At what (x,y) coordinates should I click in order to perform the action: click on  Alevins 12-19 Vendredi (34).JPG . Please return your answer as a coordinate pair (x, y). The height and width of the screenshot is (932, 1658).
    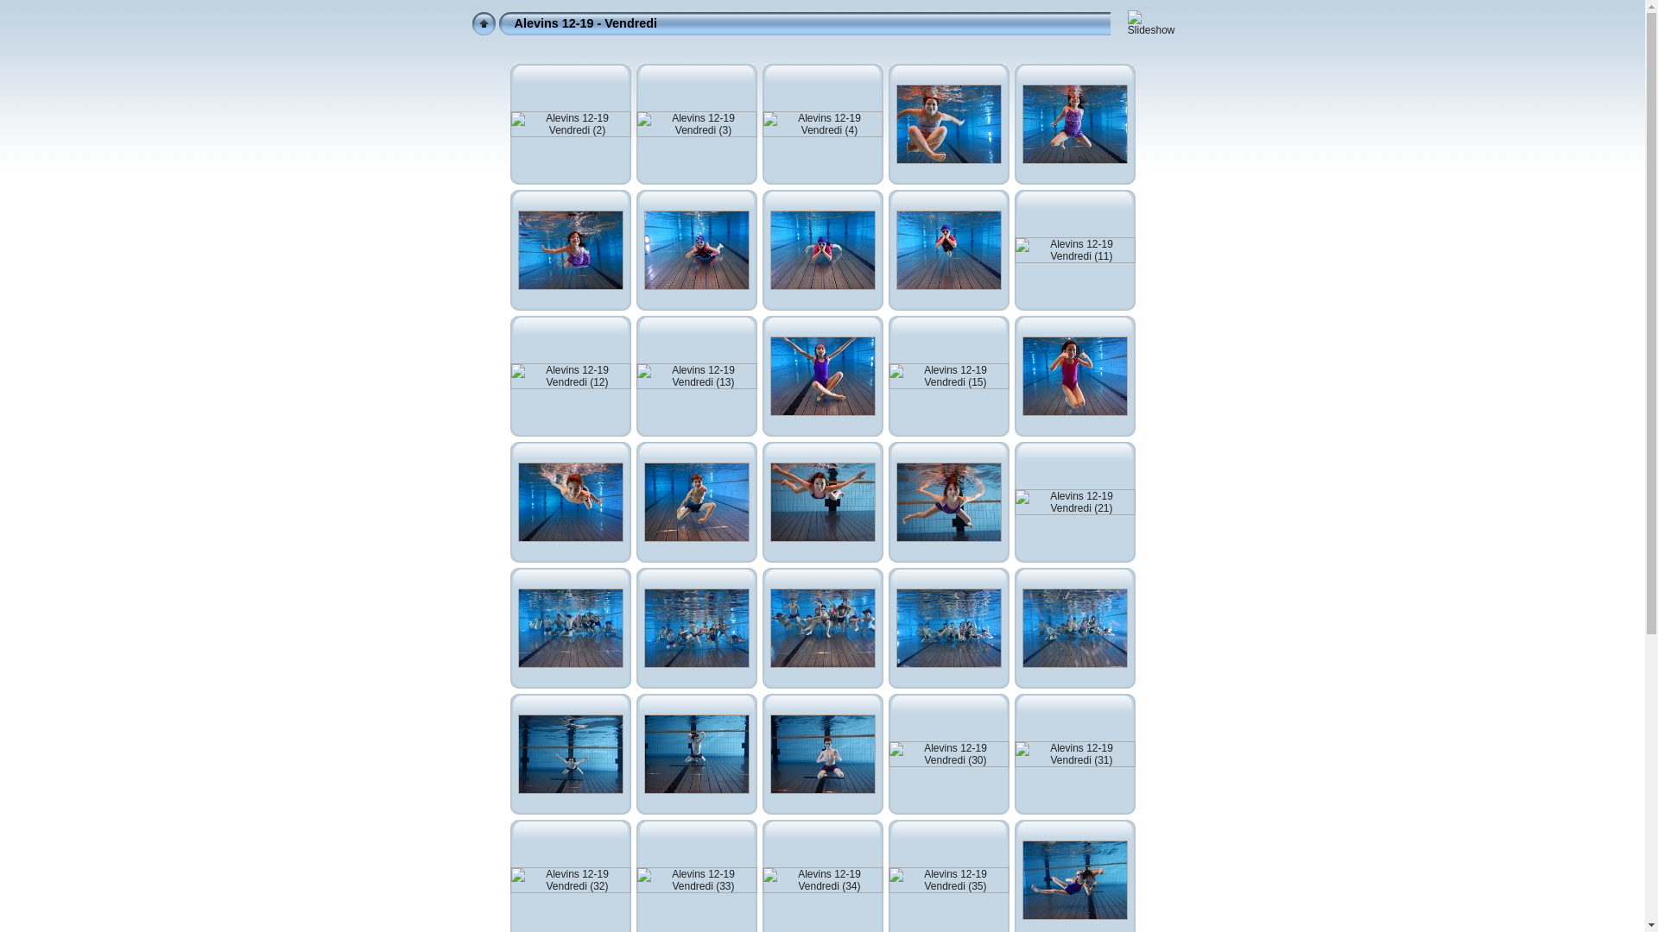
    Looking at the image, I should click on (822, 880).